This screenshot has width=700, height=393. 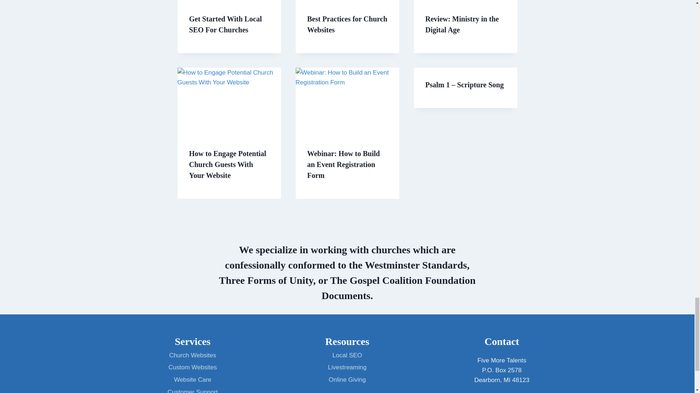 What do you see at coordinates (192, 355) in the screenshot?
I see `Church Websites` at bounding box center [192, 355].